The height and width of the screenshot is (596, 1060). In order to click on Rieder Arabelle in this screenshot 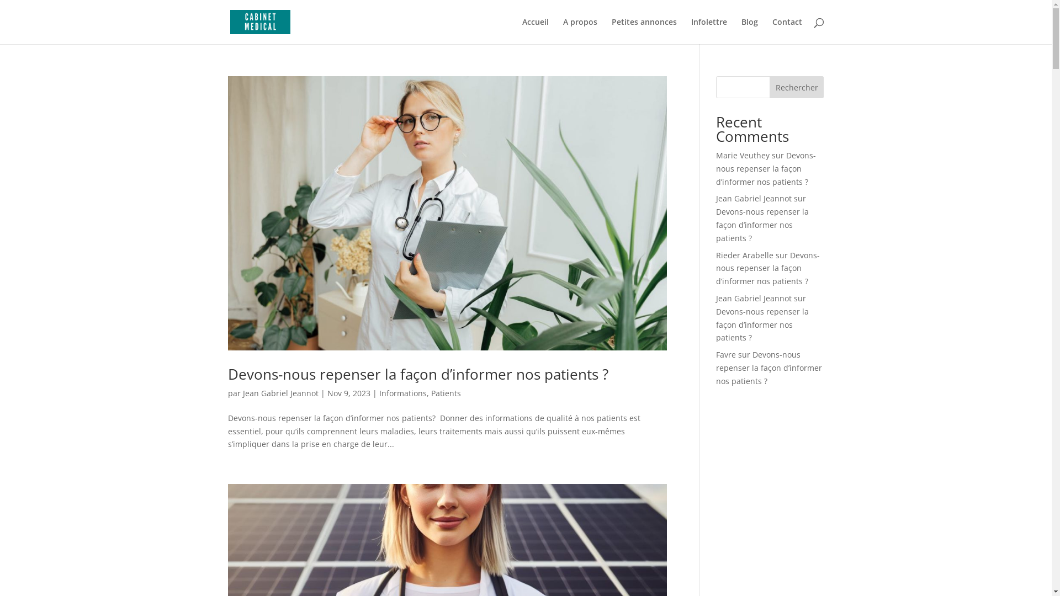, I will do `click(745, 255)`.